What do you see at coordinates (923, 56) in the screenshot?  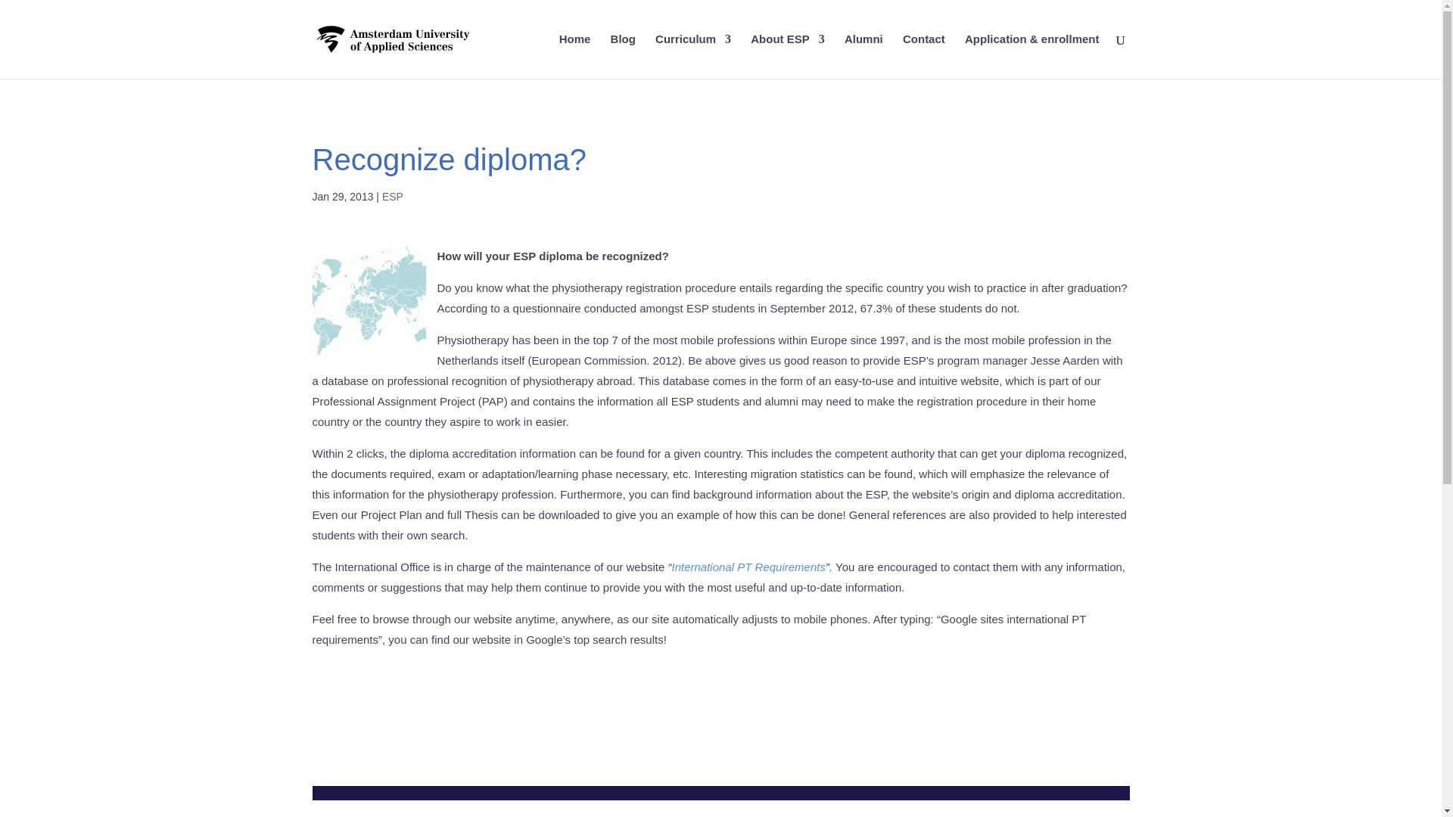 I see `Contact` at bounding box center [923, 56].